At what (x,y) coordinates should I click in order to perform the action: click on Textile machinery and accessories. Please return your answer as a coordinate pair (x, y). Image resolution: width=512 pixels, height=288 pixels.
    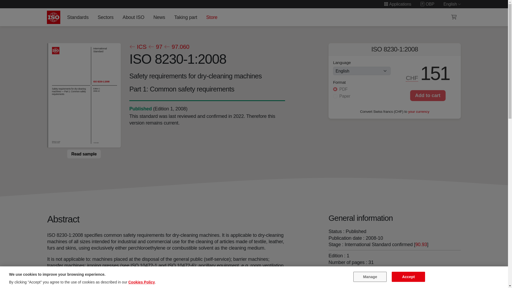
    Looking at the image, I should click on (387, 274).